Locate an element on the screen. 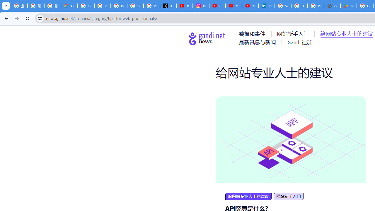  AutomationID: menu-item-77766 is located at coordinates (258, 42).